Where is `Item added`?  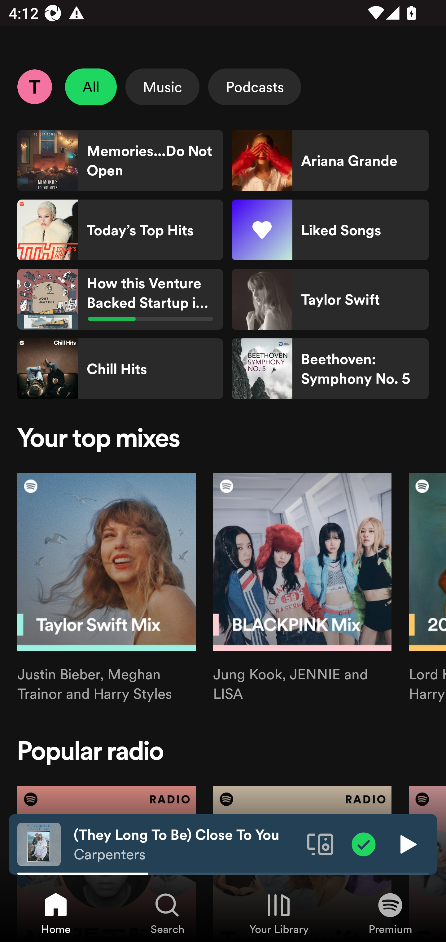
Item added is located at coordinates (364, 844).